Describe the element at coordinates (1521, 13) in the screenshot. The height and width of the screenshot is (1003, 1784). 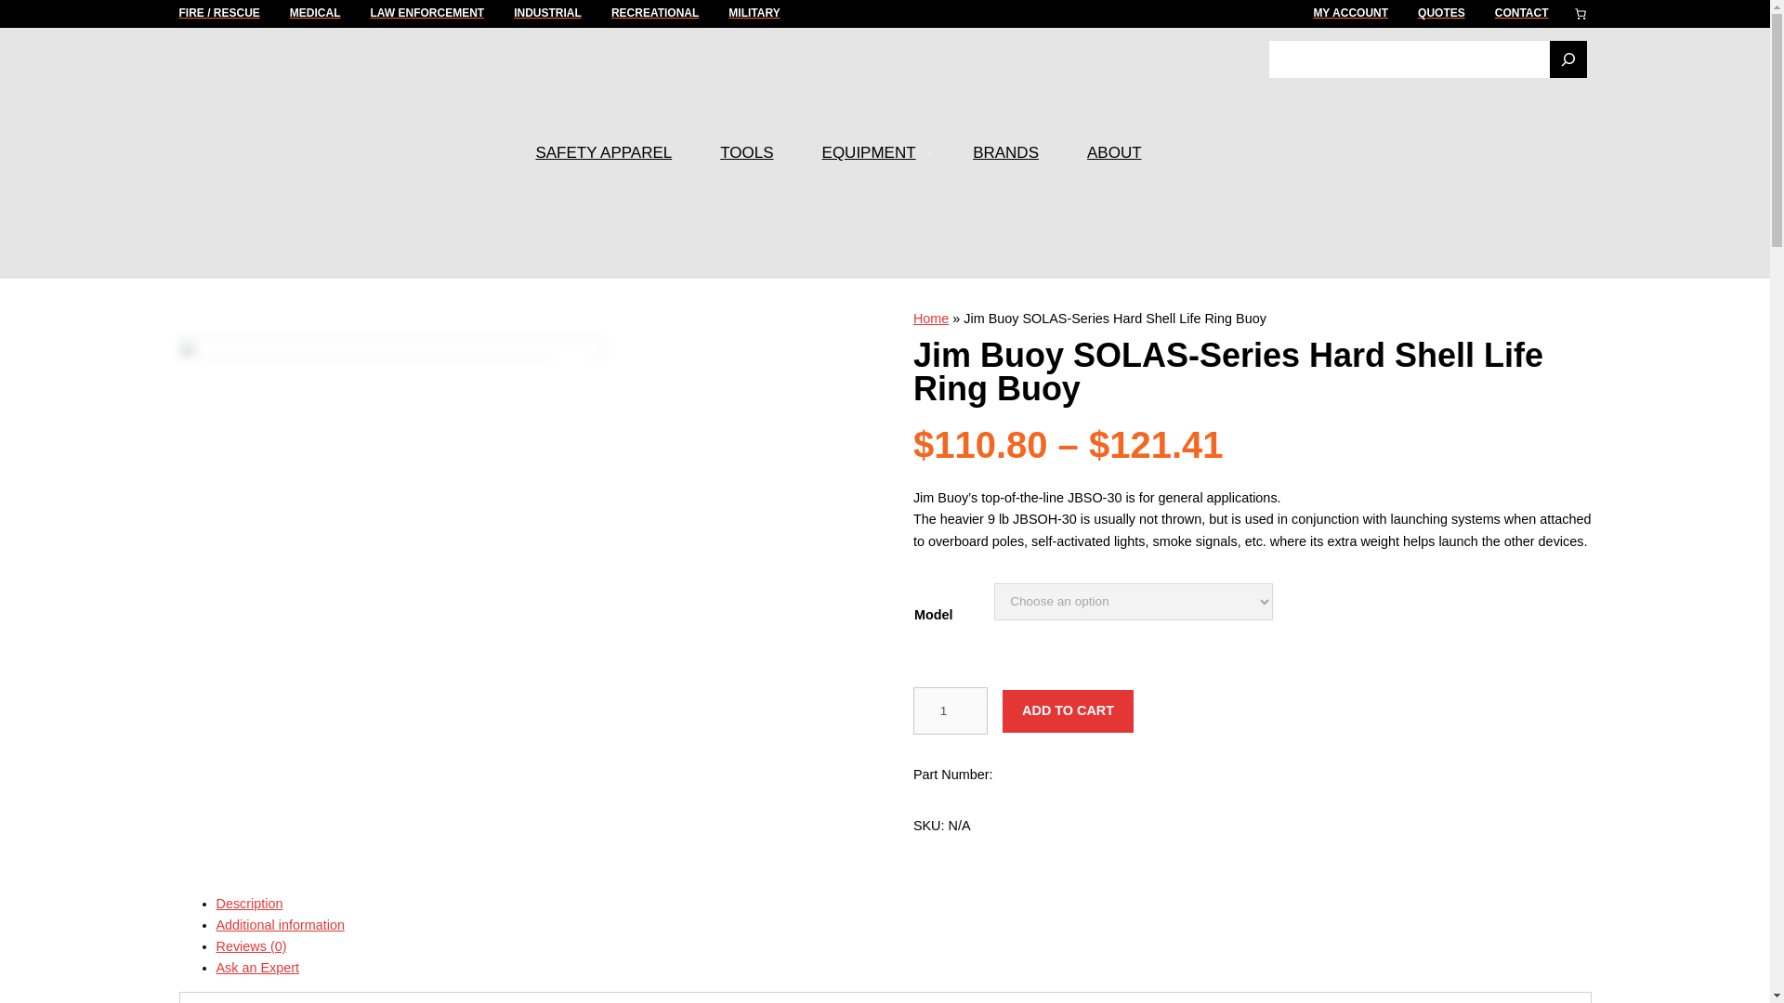
I see `CONTACT` at that location.